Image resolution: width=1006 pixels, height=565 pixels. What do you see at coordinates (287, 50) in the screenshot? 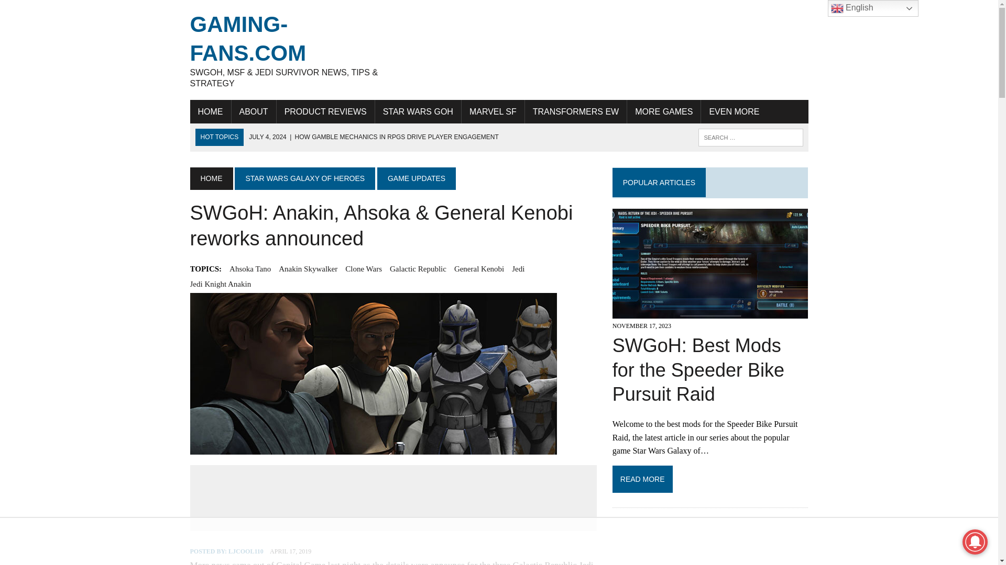
I see `Gaming-Fans.com` at bounding box center [287, 50].